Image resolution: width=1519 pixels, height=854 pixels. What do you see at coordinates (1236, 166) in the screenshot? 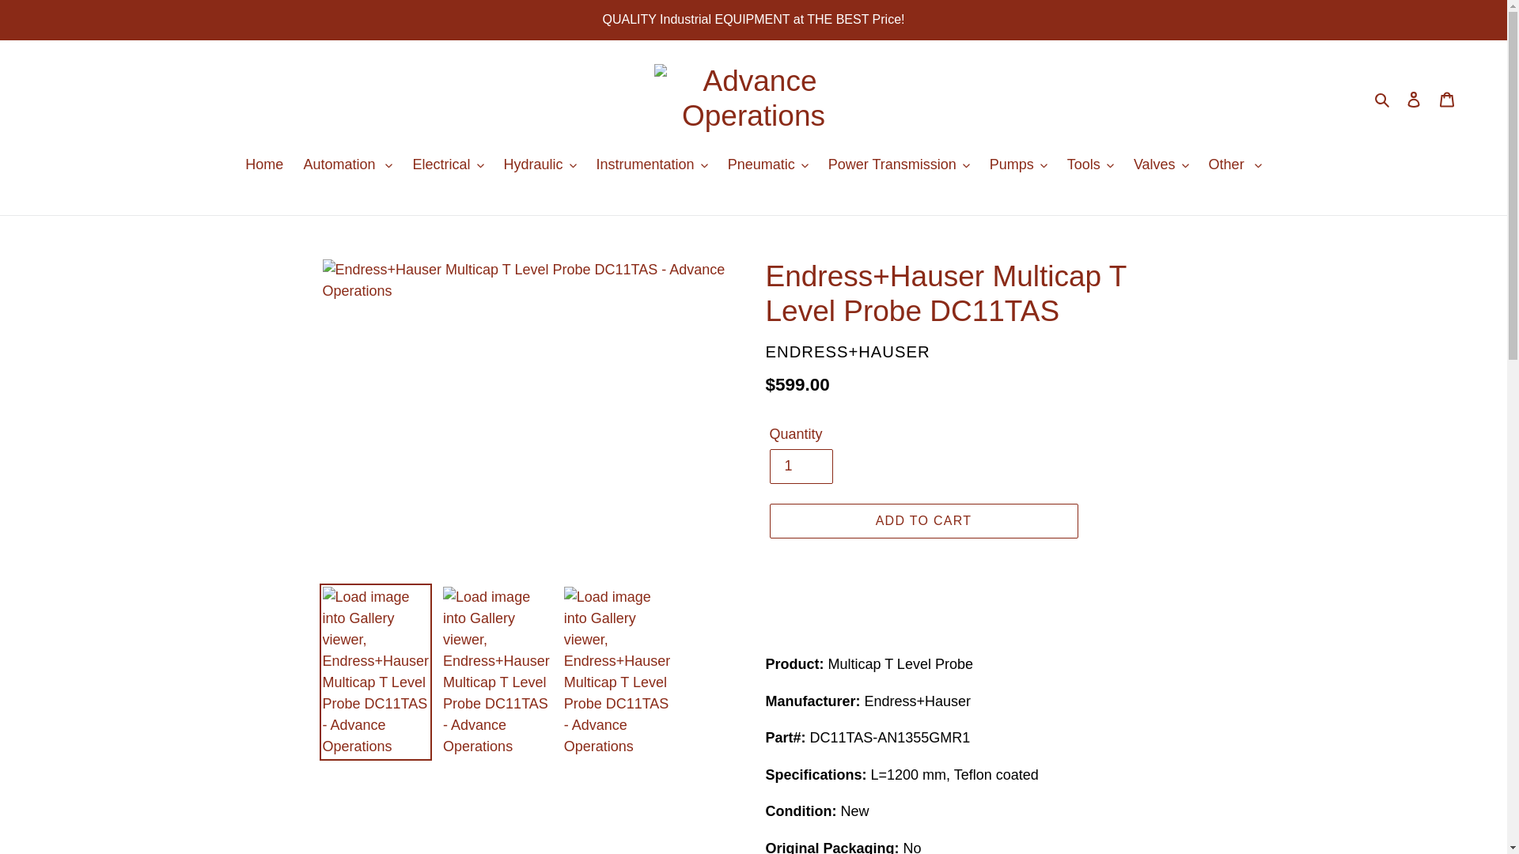
I see `Other` at bounding box center [1236, 166].